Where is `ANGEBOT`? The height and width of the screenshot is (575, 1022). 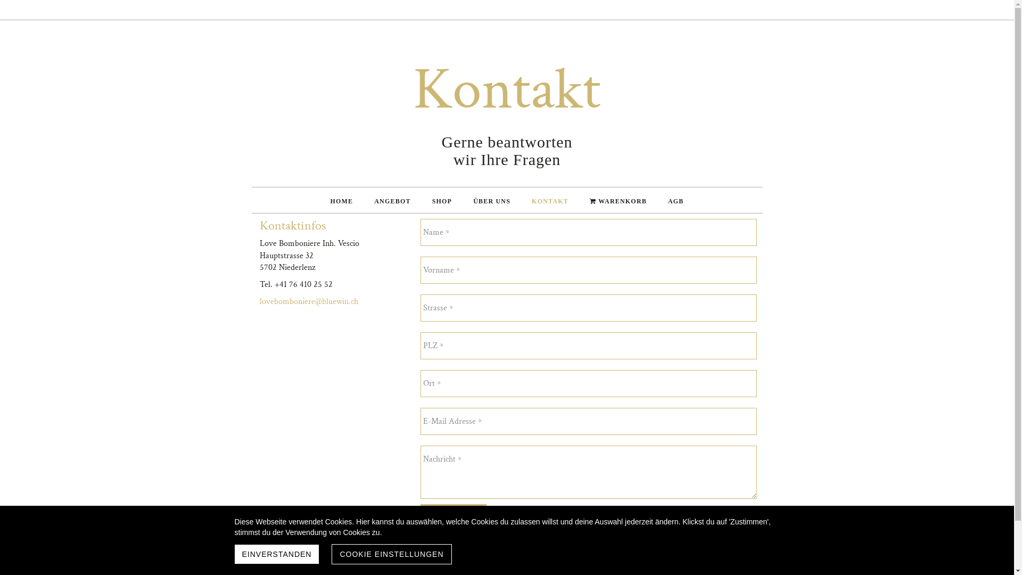 ANGEBOT is located at coordinates (392, 200).